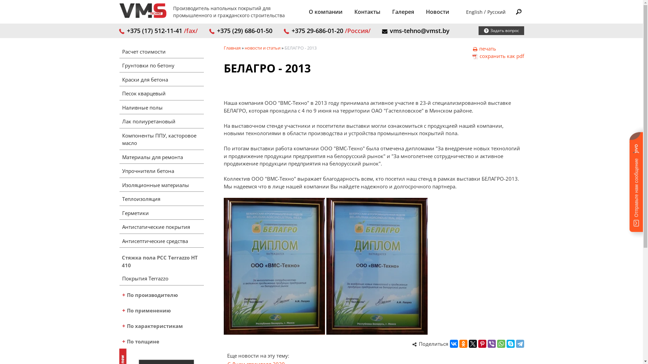 The image size is (648, 364). Describe the element at coordinates (510, 344) in the screenshot. I see `Skype` at that location.